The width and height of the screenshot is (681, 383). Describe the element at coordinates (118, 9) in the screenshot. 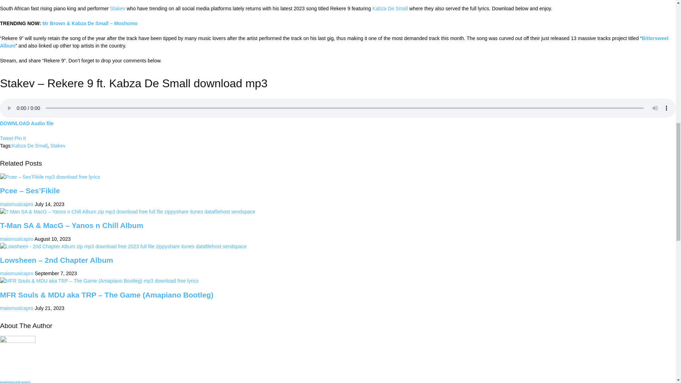

I see `Stakev` at that location.